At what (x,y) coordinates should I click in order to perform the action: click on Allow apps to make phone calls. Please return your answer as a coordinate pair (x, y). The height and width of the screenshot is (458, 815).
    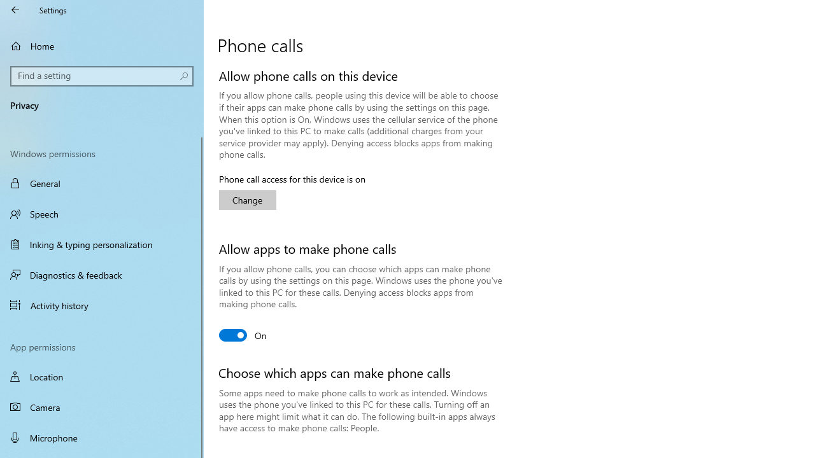
    Looking at the image, I should click on (243, 335).